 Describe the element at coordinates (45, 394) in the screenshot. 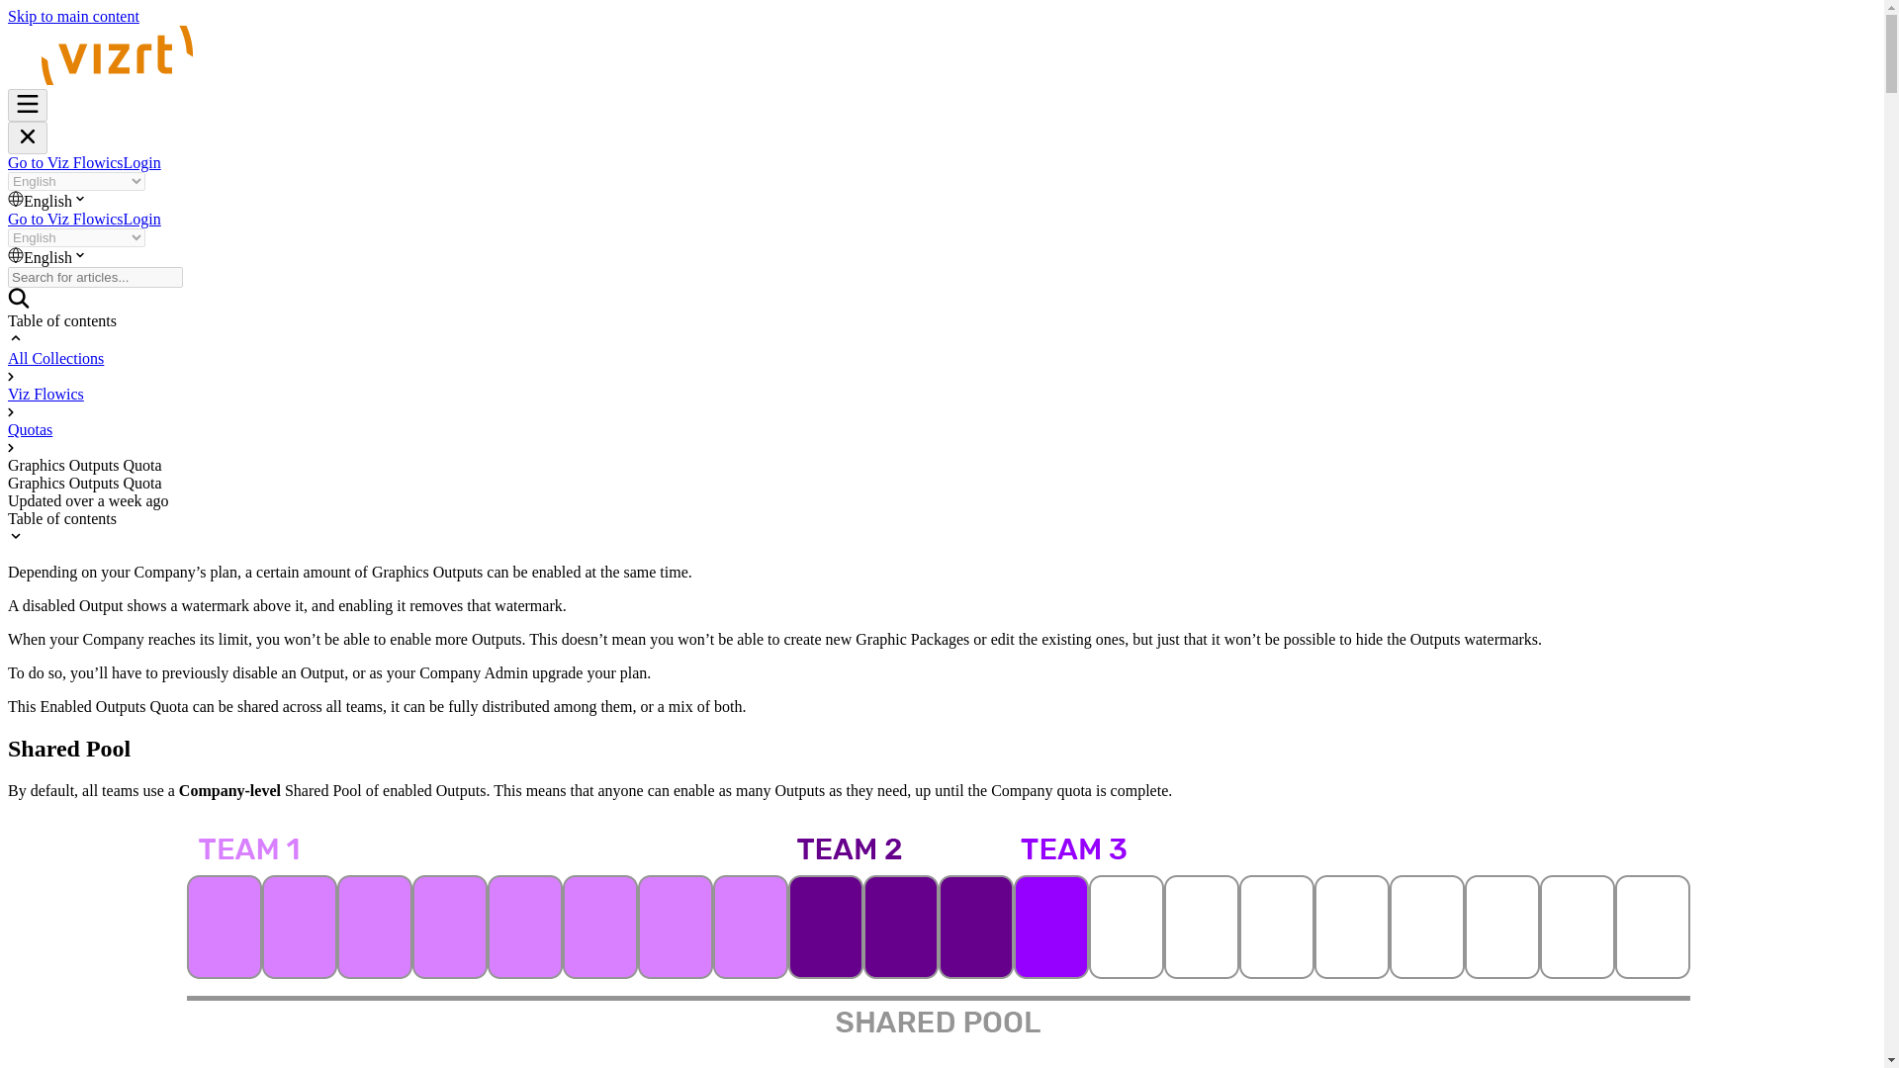

I see `Viz Flowics` at that location.